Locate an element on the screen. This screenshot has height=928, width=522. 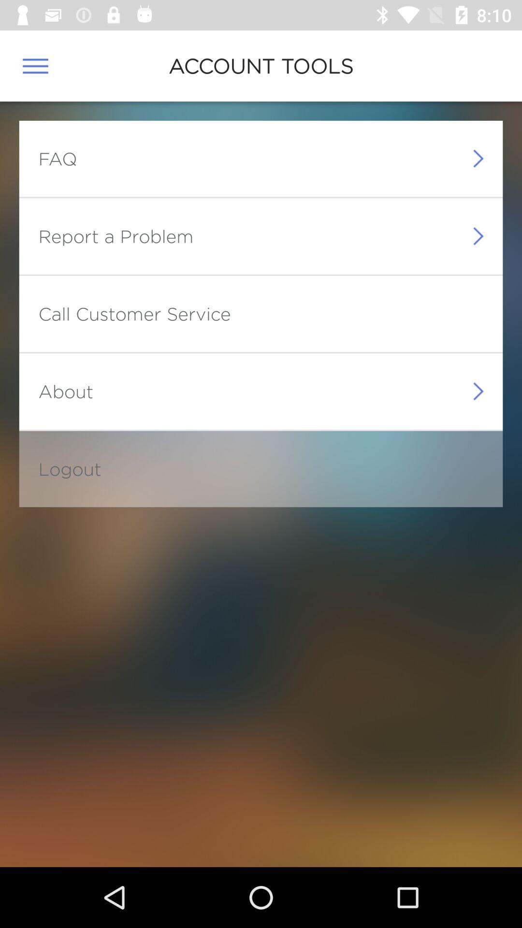
turn on item above the call customer service item is located at coordinates (116, 236).